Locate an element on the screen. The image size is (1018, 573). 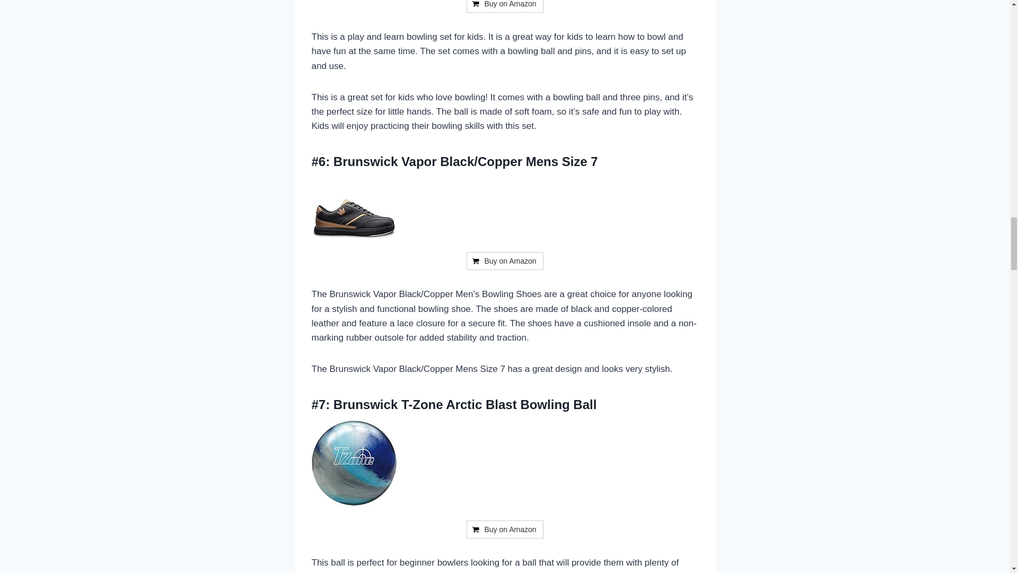
Buy on Amazon is located at coordinates (504, 261).